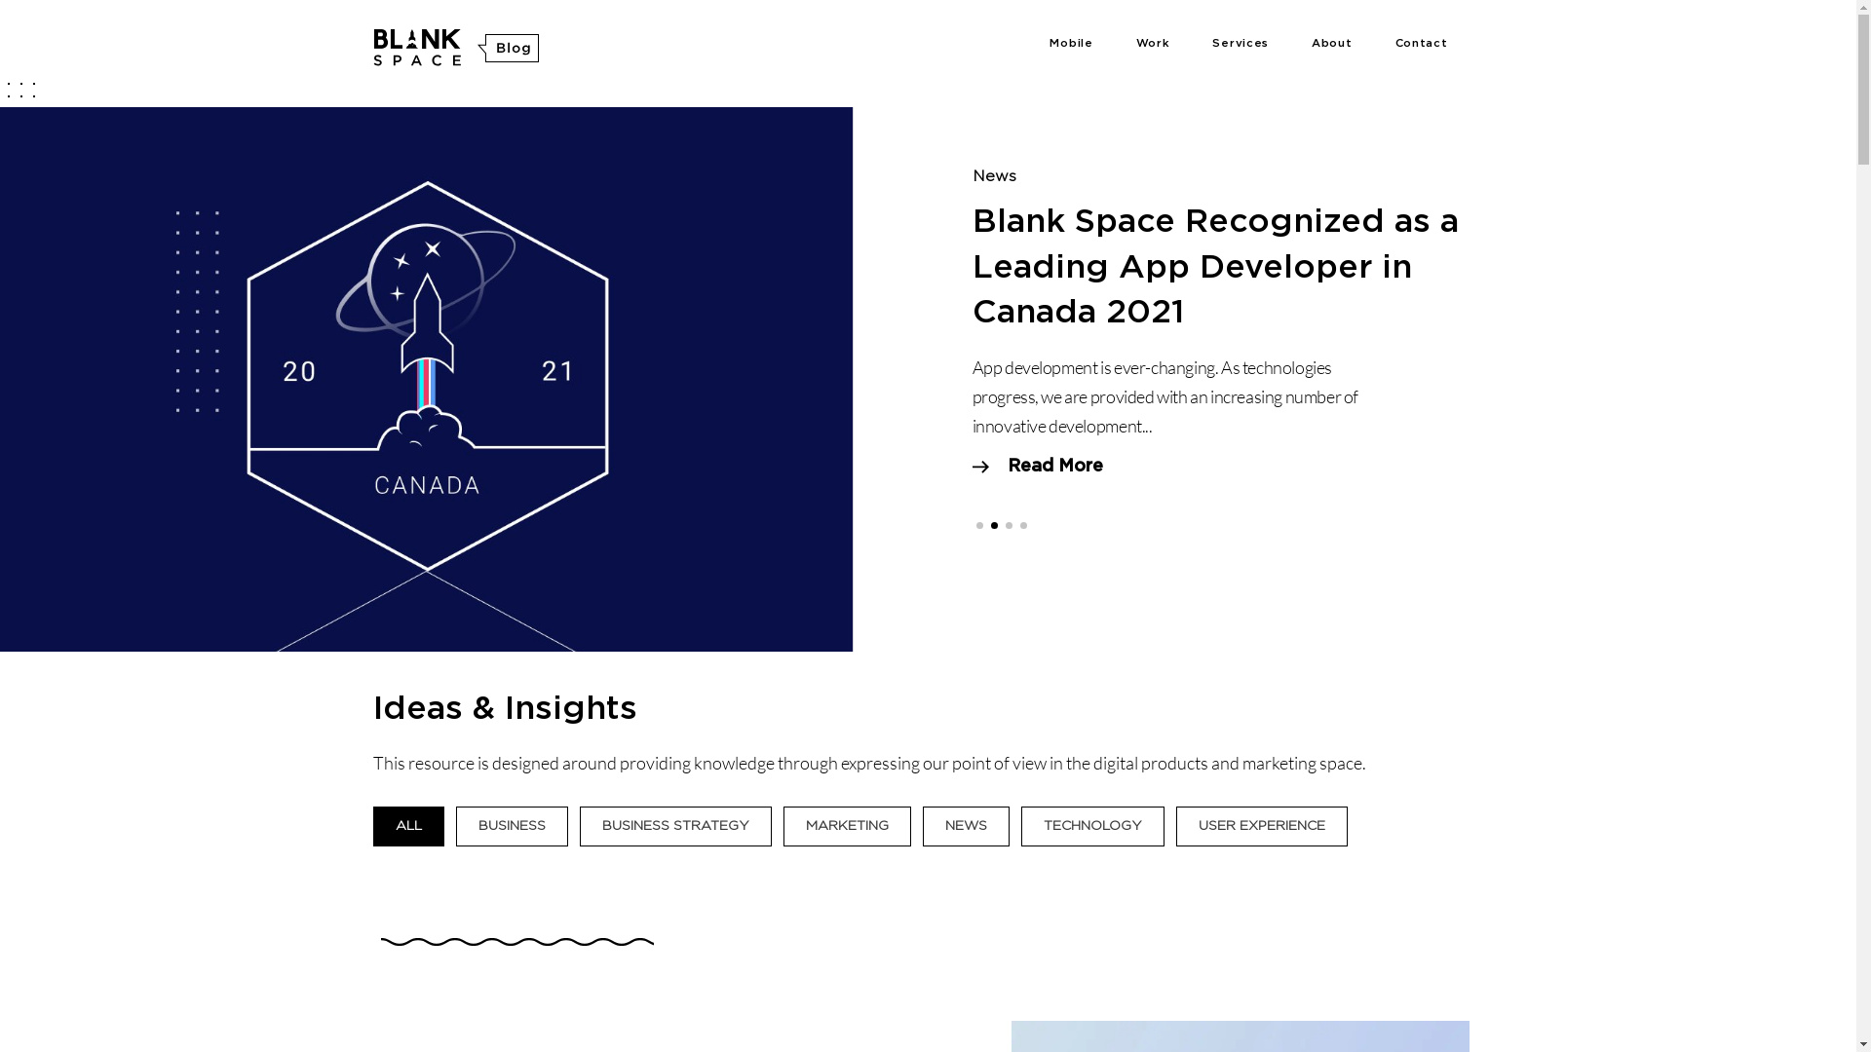  I want to click on Contact, so click(1422, 44).